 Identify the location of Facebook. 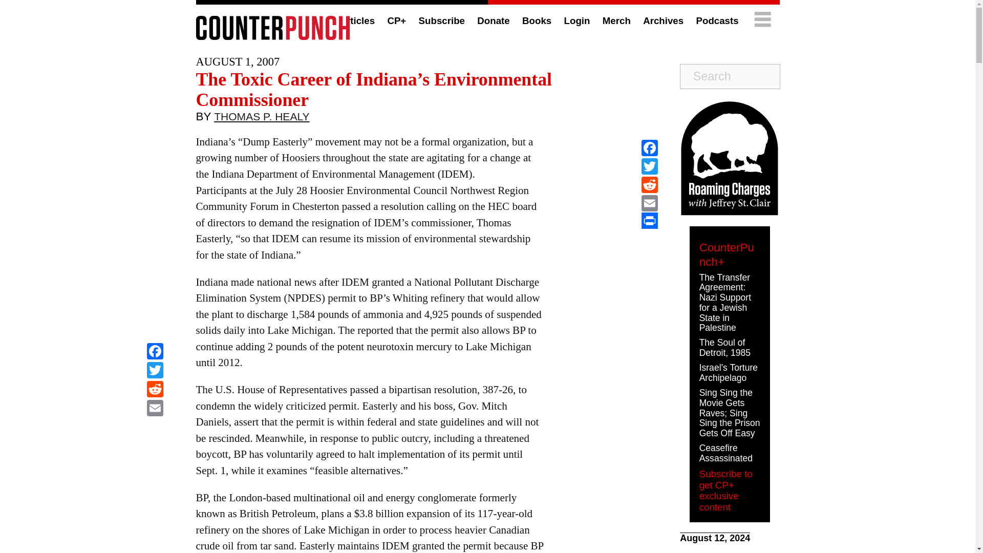
(649, 147).